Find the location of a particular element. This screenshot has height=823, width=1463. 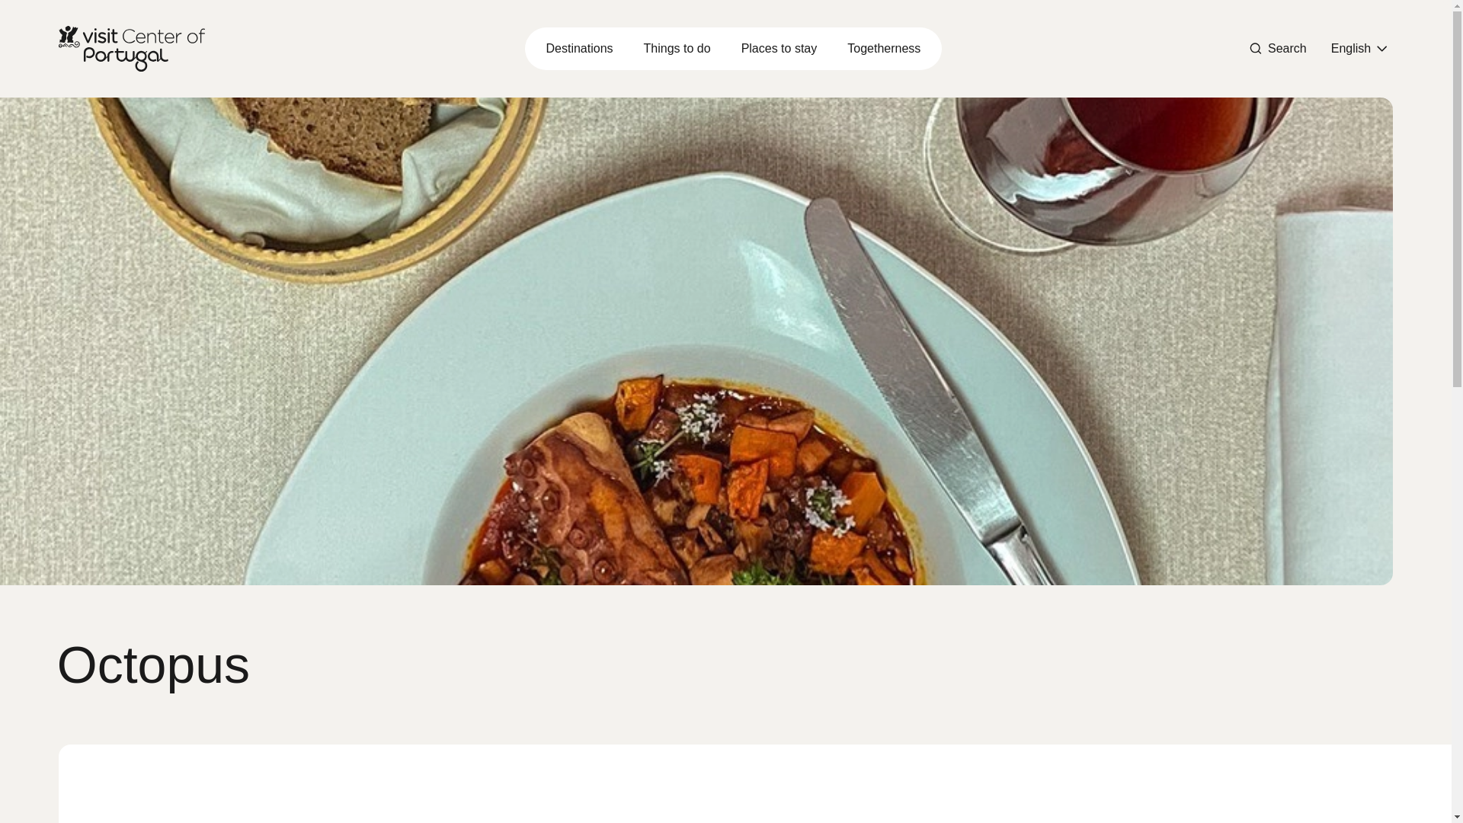

Places to stay is located at coordinates (779, 49).